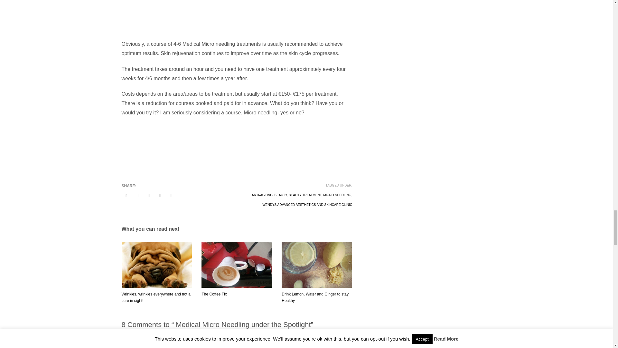  Describe the element at coordinates (156, 297) in the screenshot. I see `Wrinkles, wrinkles everywhere and not a cure in sight!` at that location.